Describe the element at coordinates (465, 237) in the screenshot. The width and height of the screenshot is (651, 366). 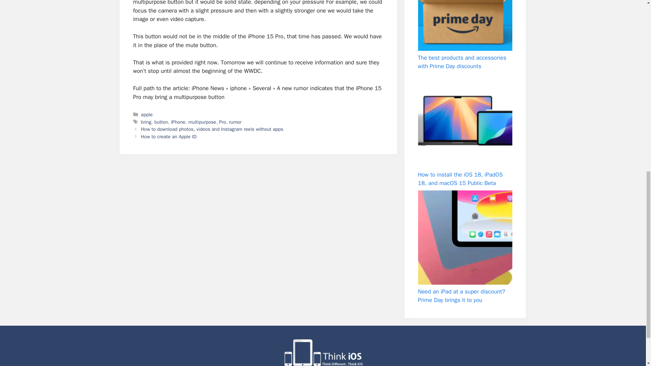
I see `Need an iPad at a super discount? Prime Day brings it to you` at that location.